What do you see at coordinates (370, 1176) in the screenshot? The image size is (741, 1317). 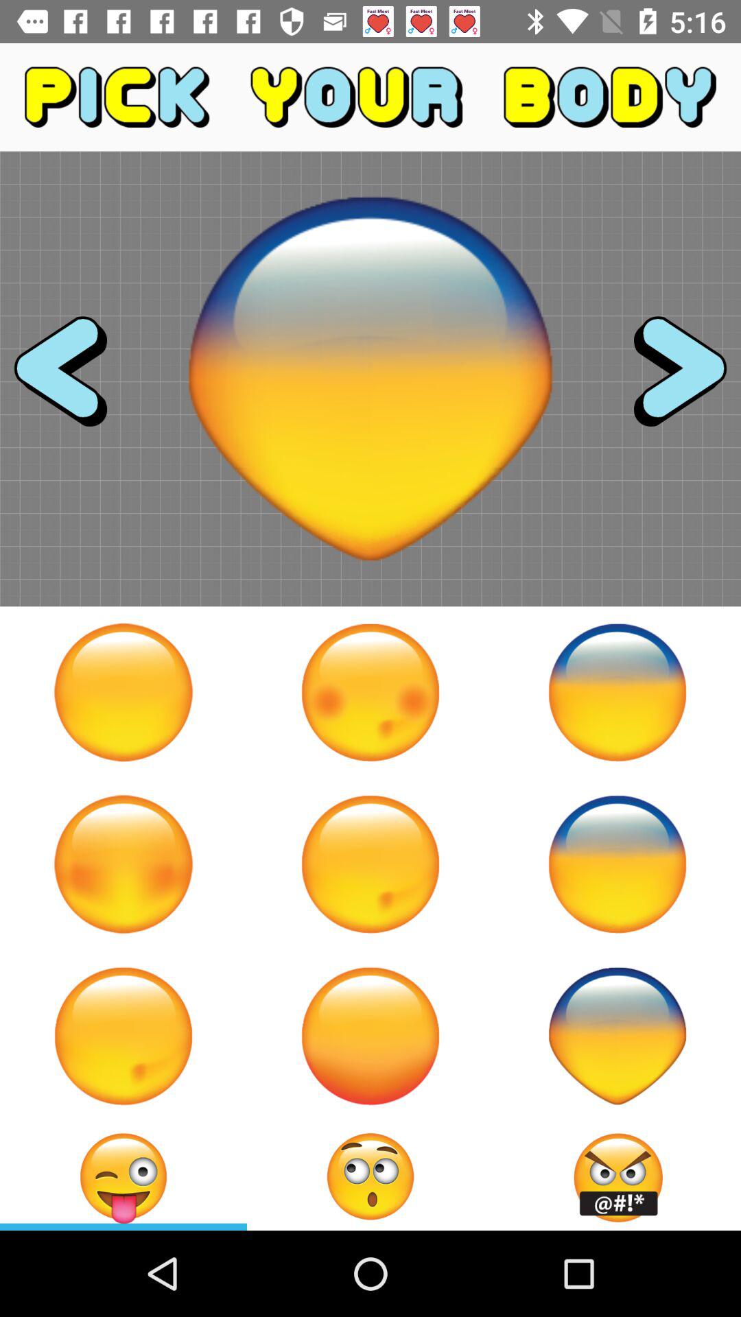 I see `creates an emoji` at bounding box center [370, 1176].